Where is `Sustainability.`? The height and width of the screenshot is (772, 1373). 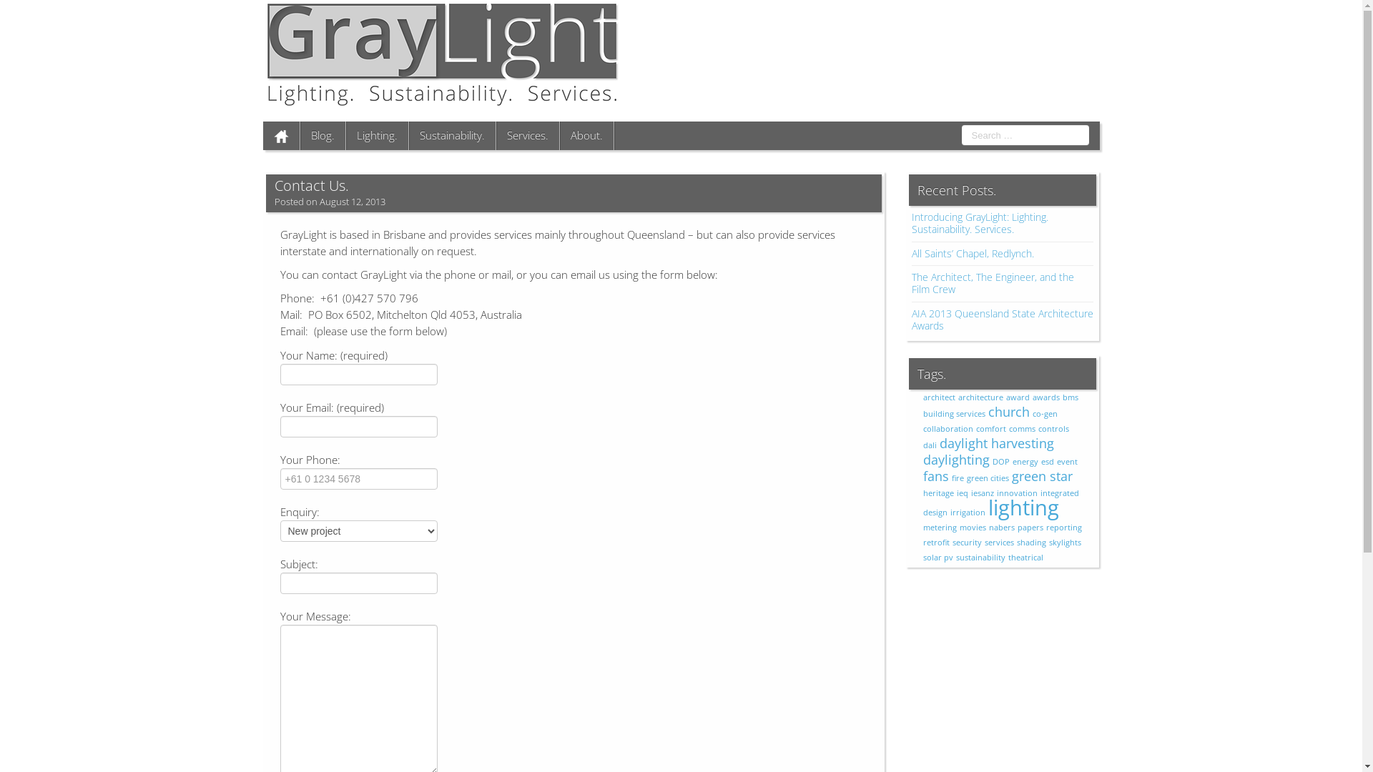
Sustainability. is located at coordinates (452, 136).